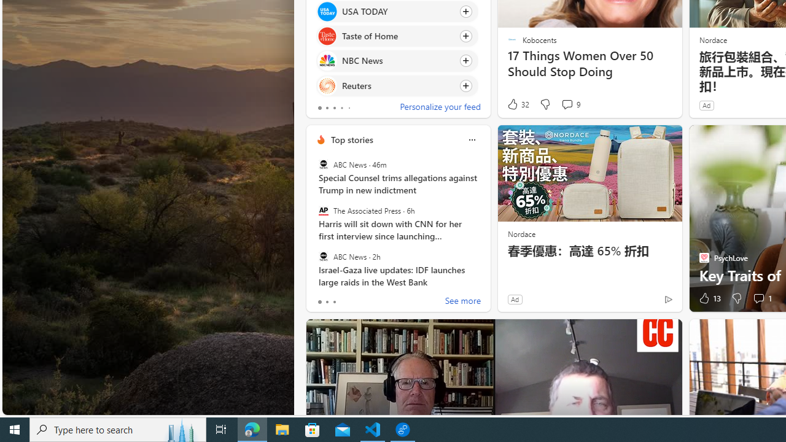  I want to click on tab-3, so click(341, 108).